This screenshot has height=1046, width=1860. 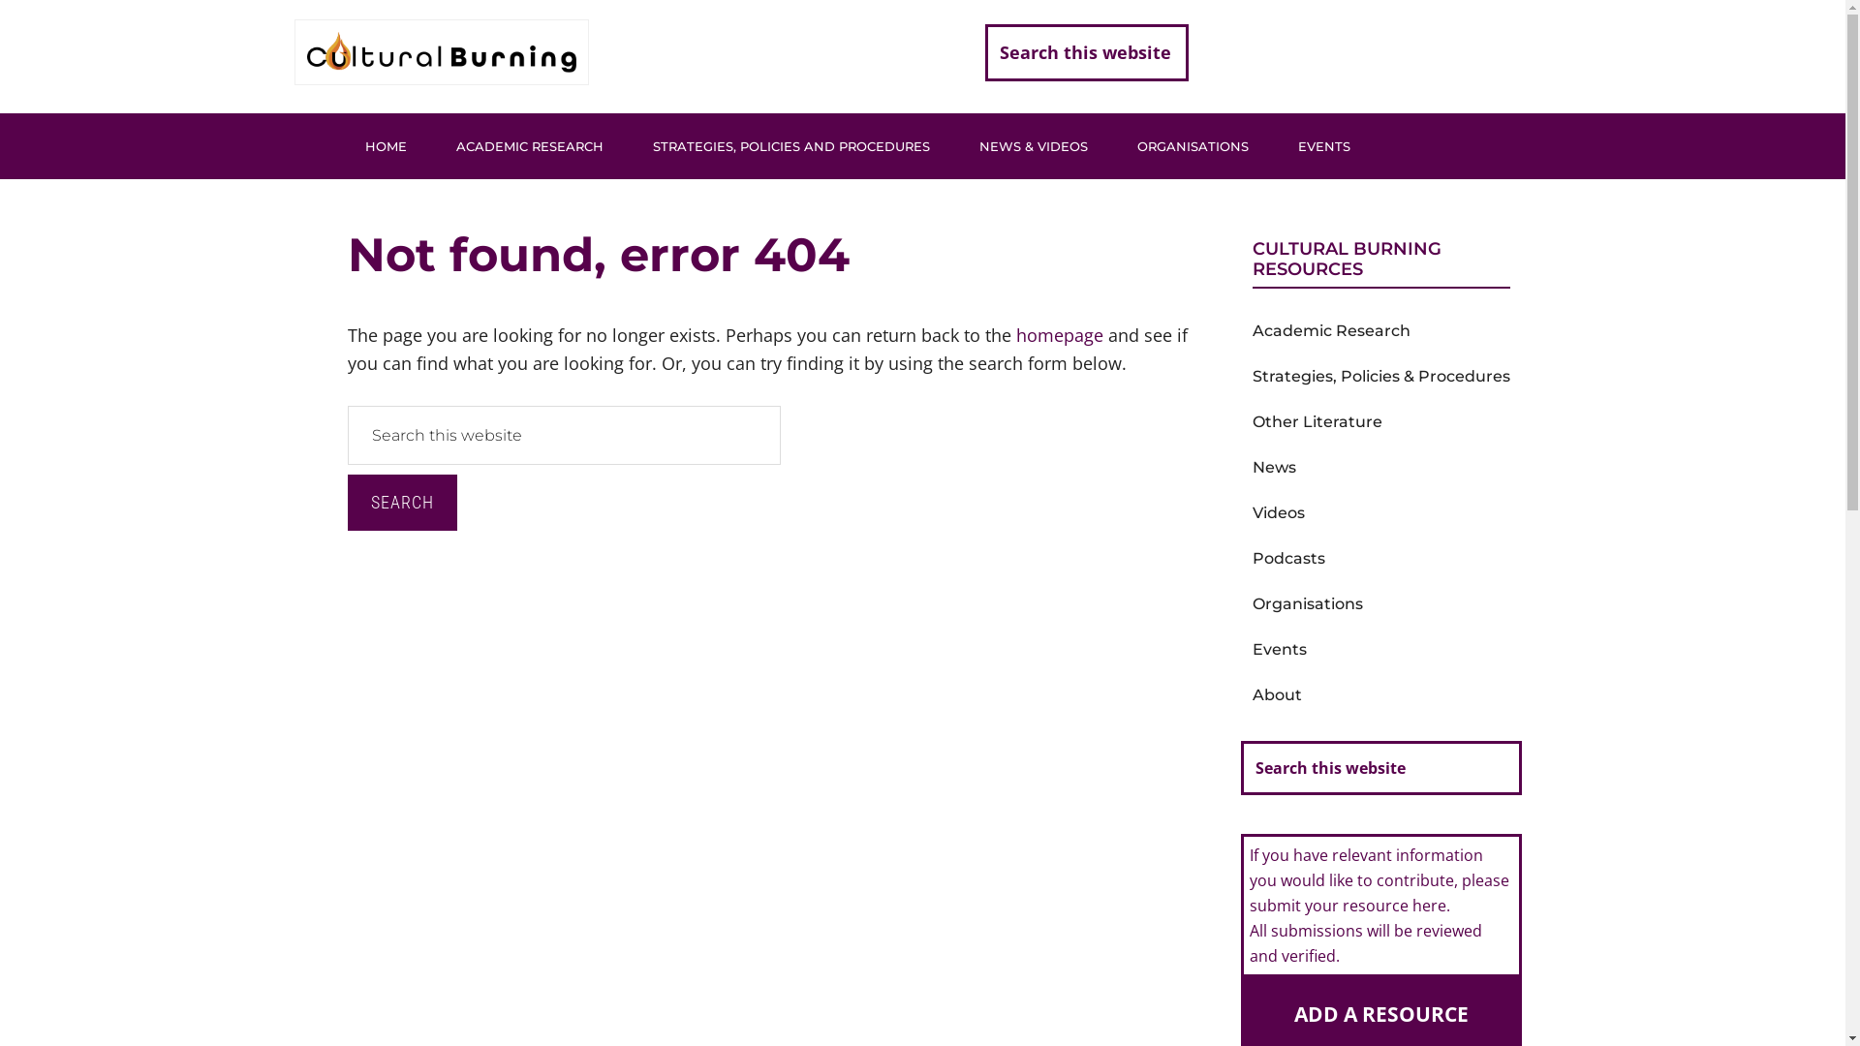 I want to click on Academic Research, so click(x=1331, y=331).